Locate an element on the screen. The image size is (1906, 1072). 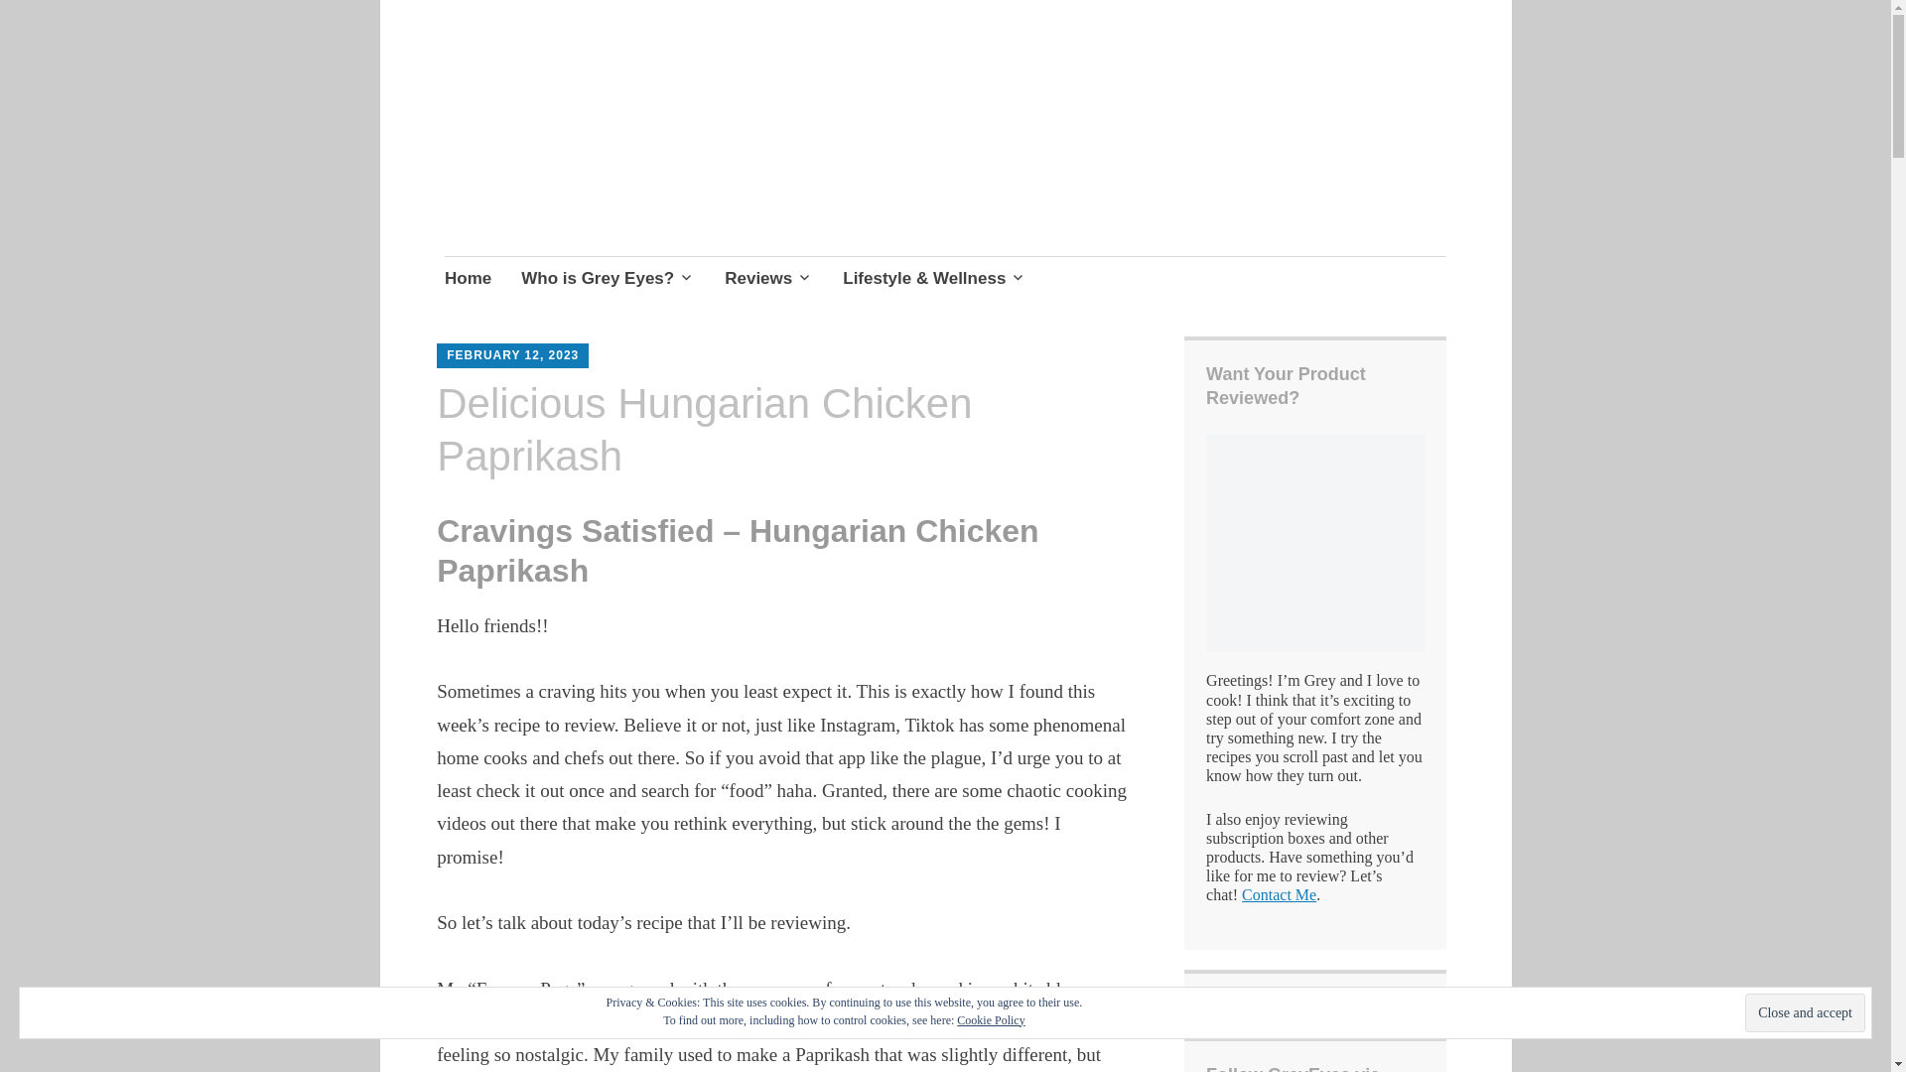
FEBRUARY 12, 2023 is located at coordinates (512, 355).